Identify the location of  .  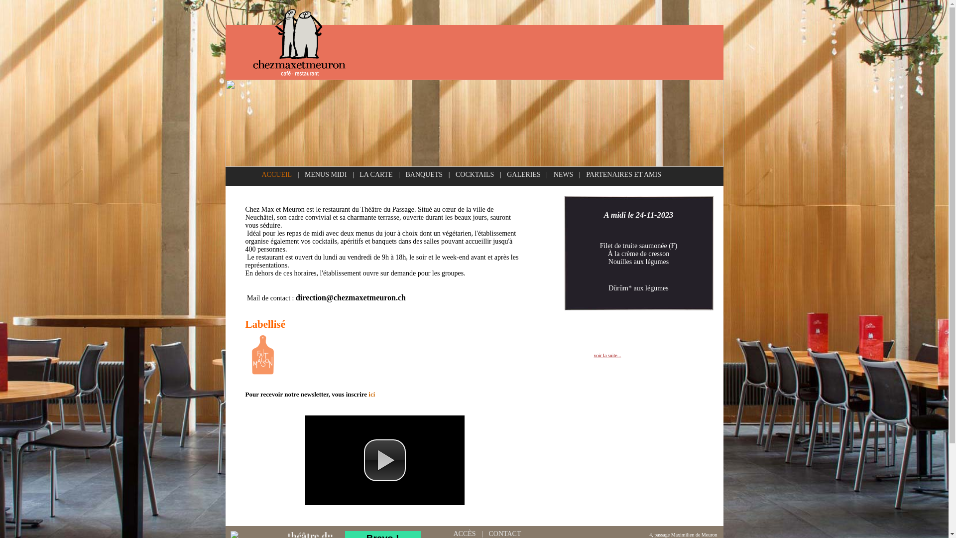
(376, 395).